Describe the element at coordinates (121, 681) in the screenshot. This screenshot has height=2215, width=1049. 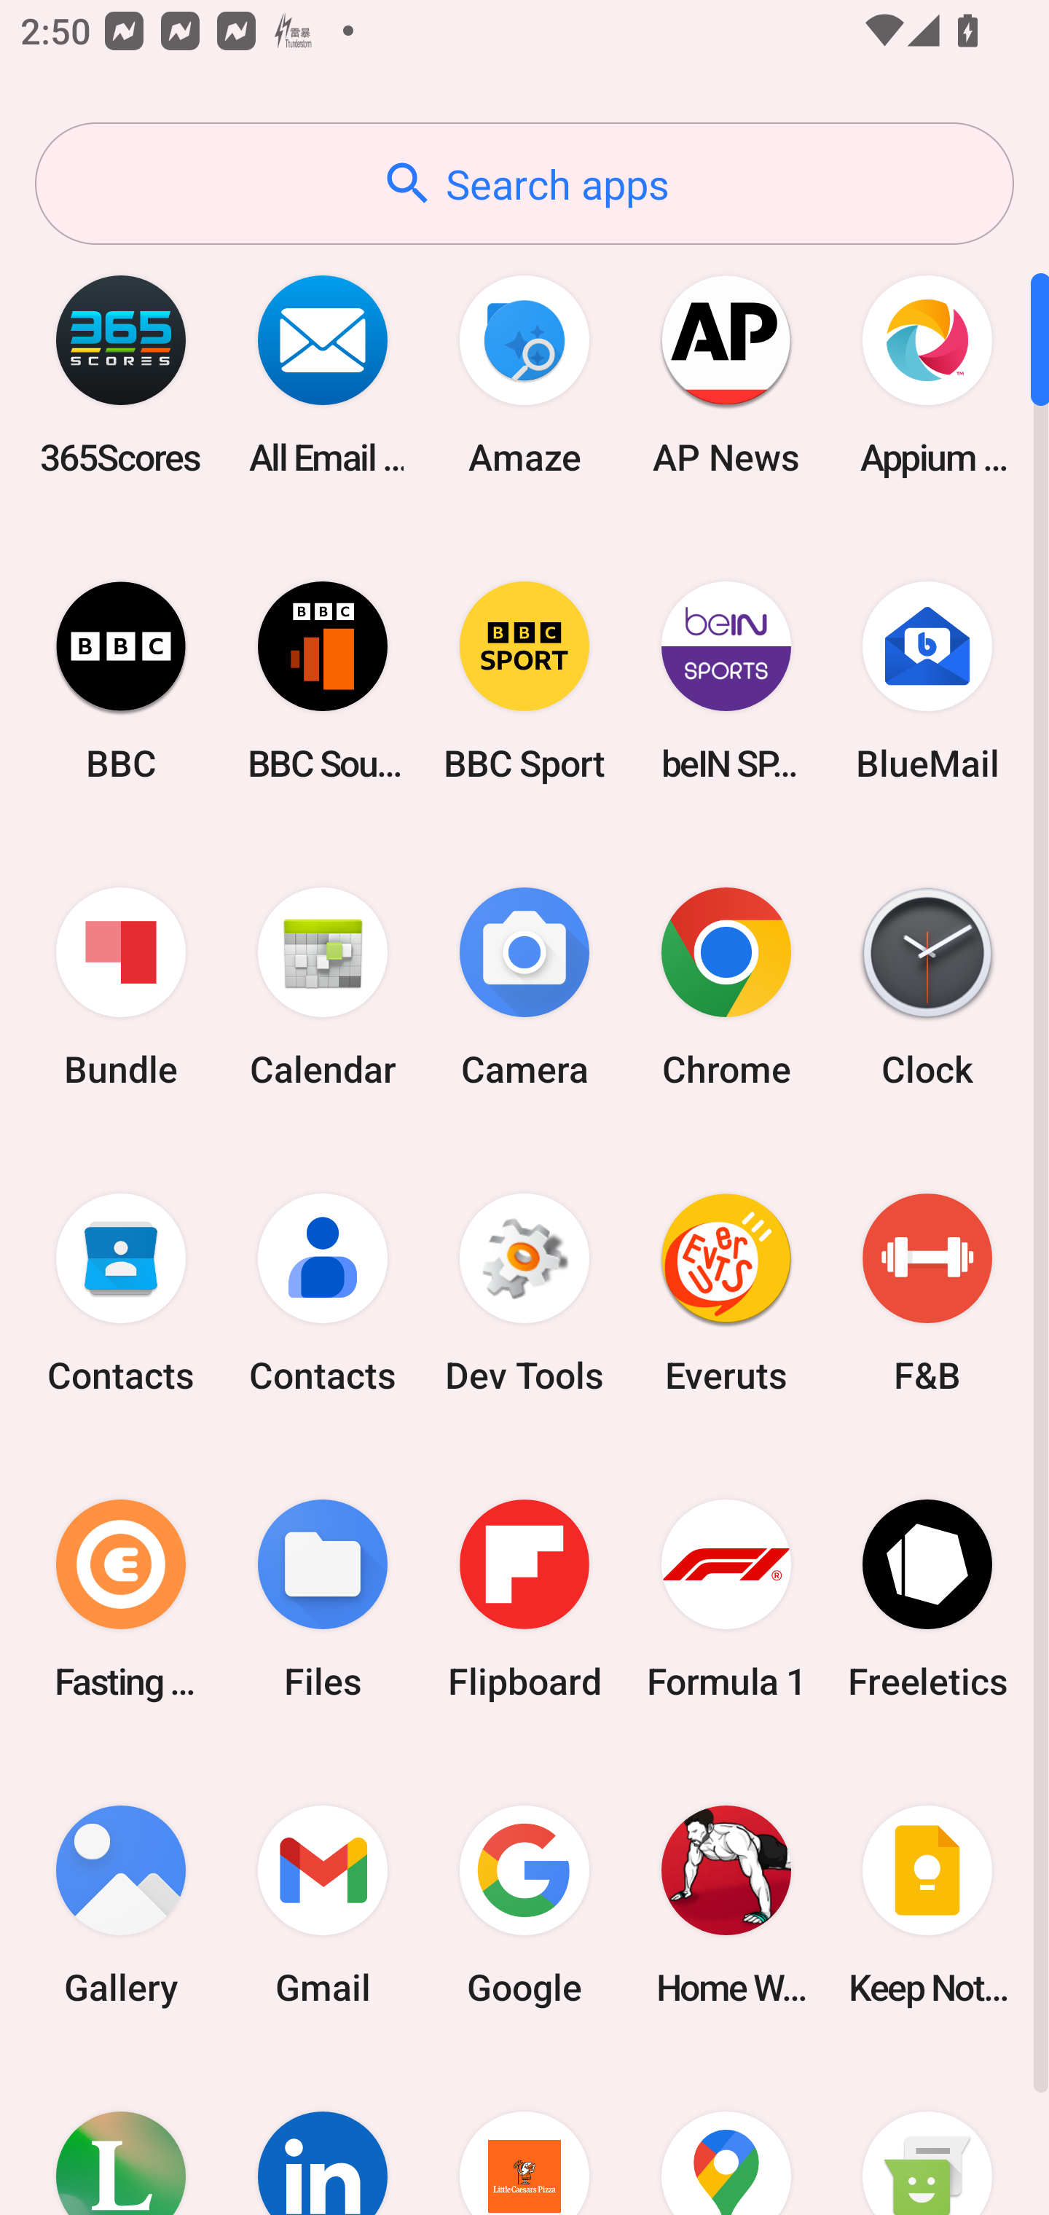
I see `BBC` at that location.